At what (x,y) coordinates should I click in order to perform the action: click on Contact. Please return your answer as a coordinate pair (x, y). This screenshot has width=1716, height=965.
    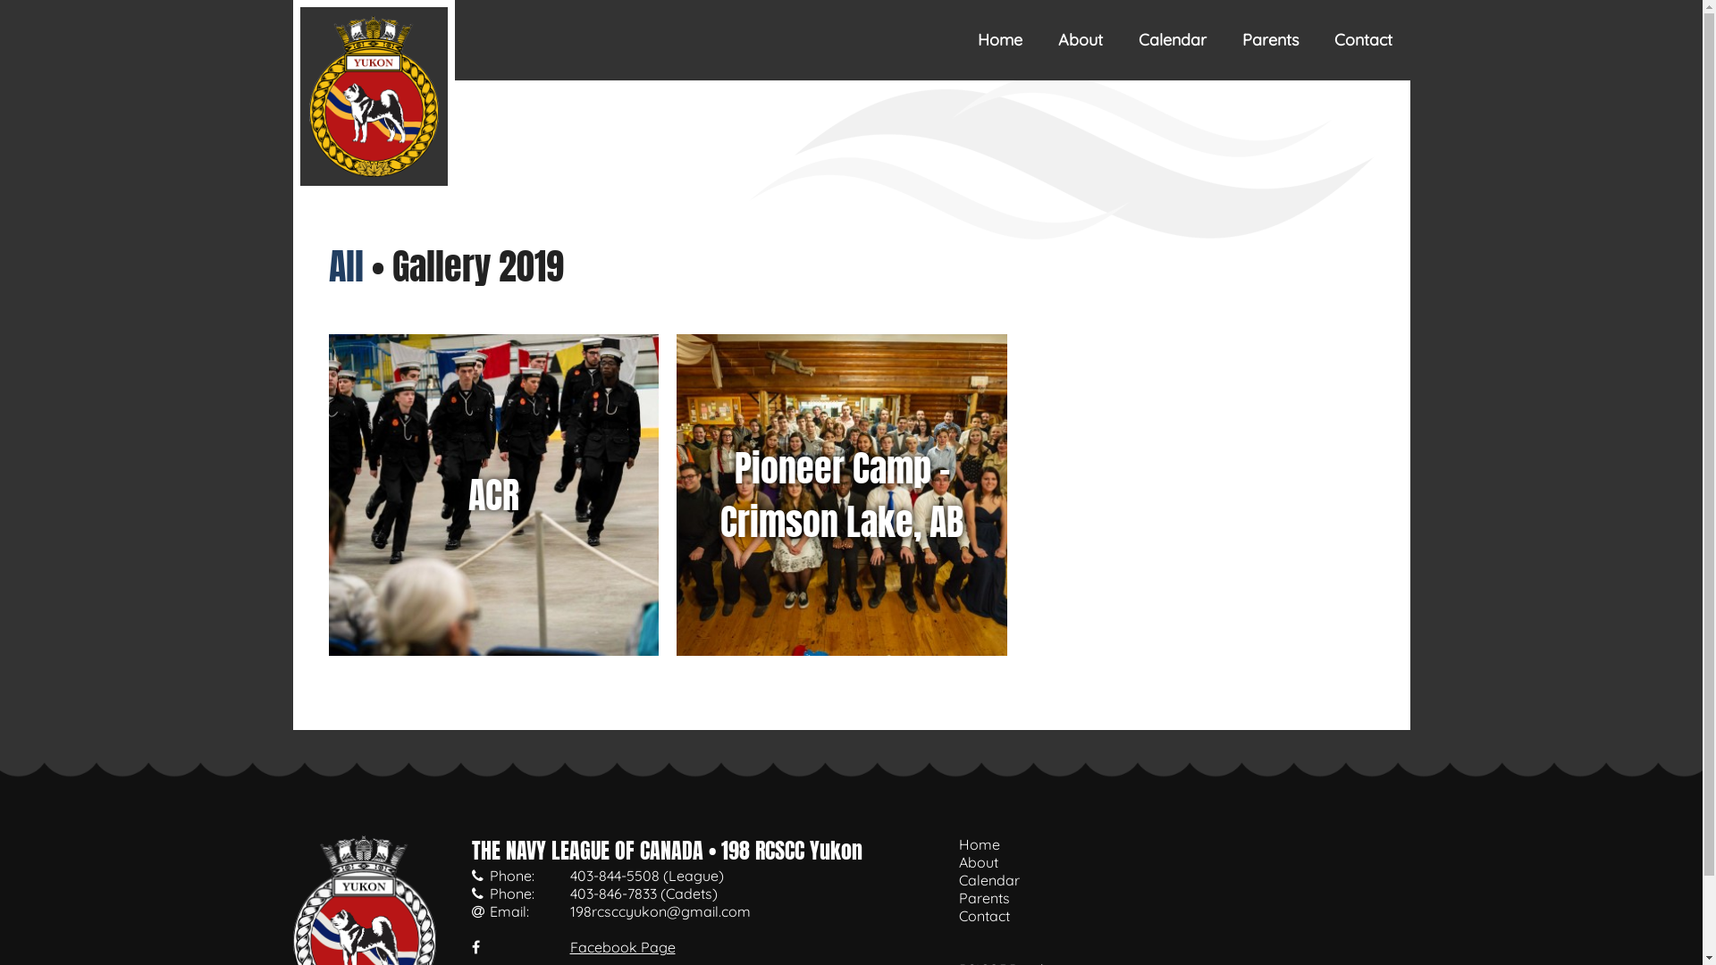
    Looking at the image, I should click on (1362, 40).